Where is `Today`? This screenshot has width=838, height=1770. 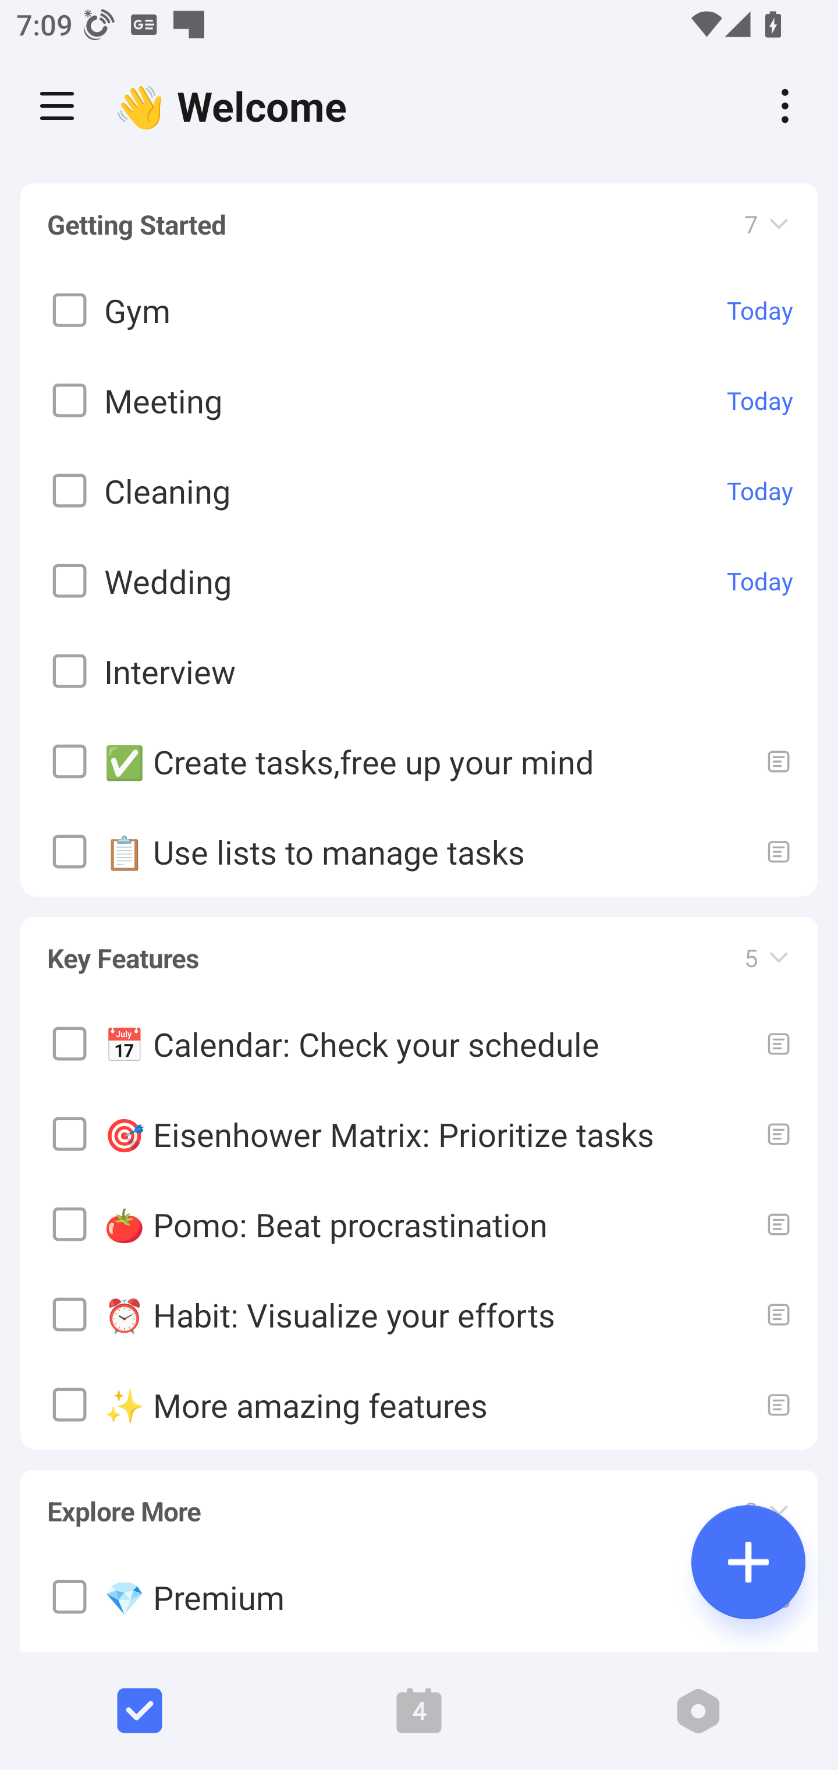 Today is located at coordinates (760, 491).